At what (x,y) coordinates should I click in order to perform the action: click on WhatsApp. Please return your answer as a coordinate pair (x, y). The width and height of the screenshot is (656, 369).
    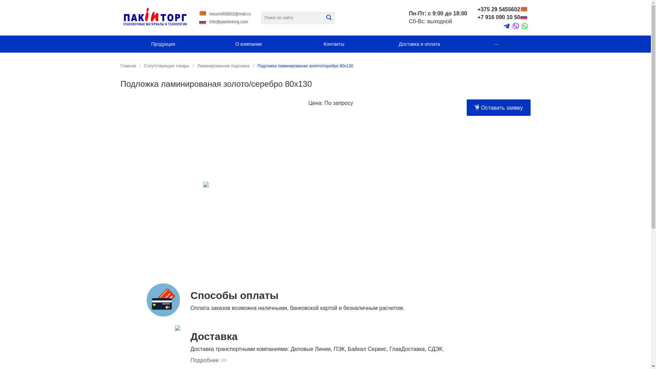
    Looking at the image, I should click on (524, 26).